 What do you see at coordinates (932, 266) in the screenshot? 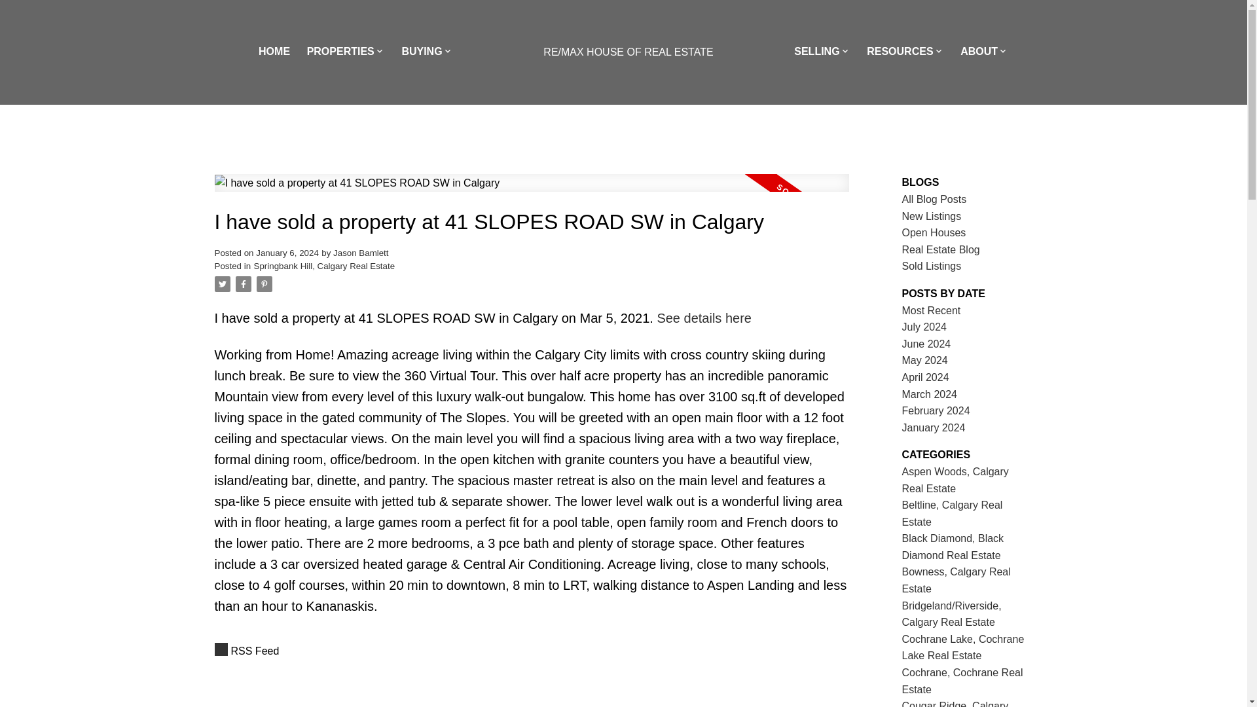
I see `Sold Listings` at bounding box center [932, 266].